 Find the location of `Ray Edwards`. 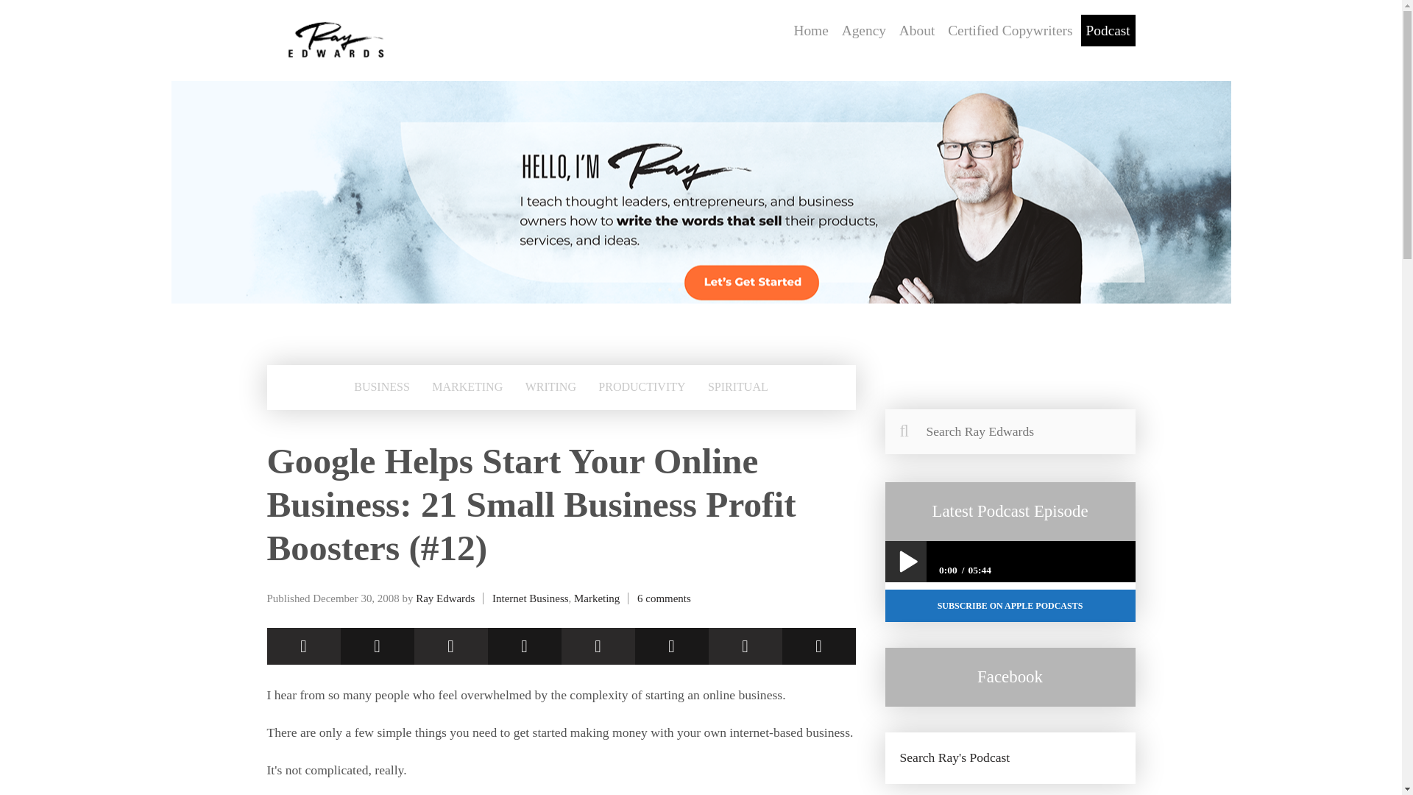

Ray Edwards is located at coordinates (445, 598).